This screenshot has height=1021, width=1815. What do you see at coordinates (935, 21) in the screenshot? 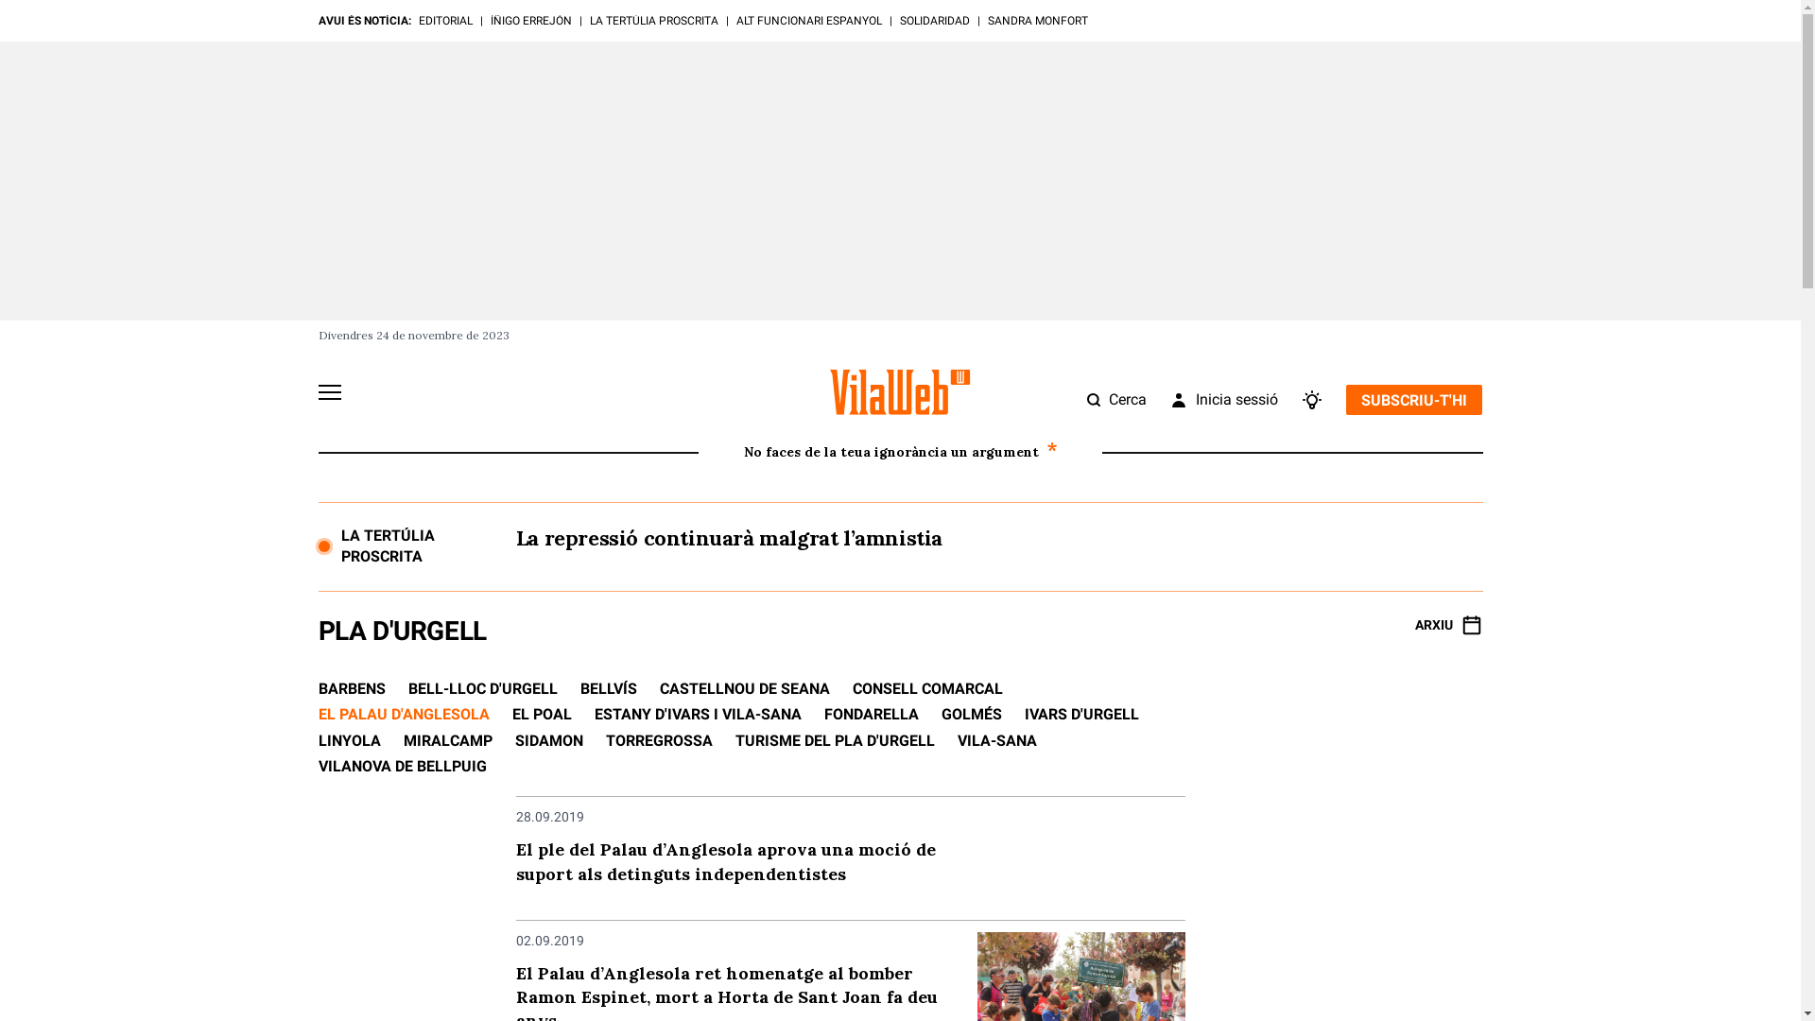
I see `SOLIDARIDAD` at bounding box center [935, 21].